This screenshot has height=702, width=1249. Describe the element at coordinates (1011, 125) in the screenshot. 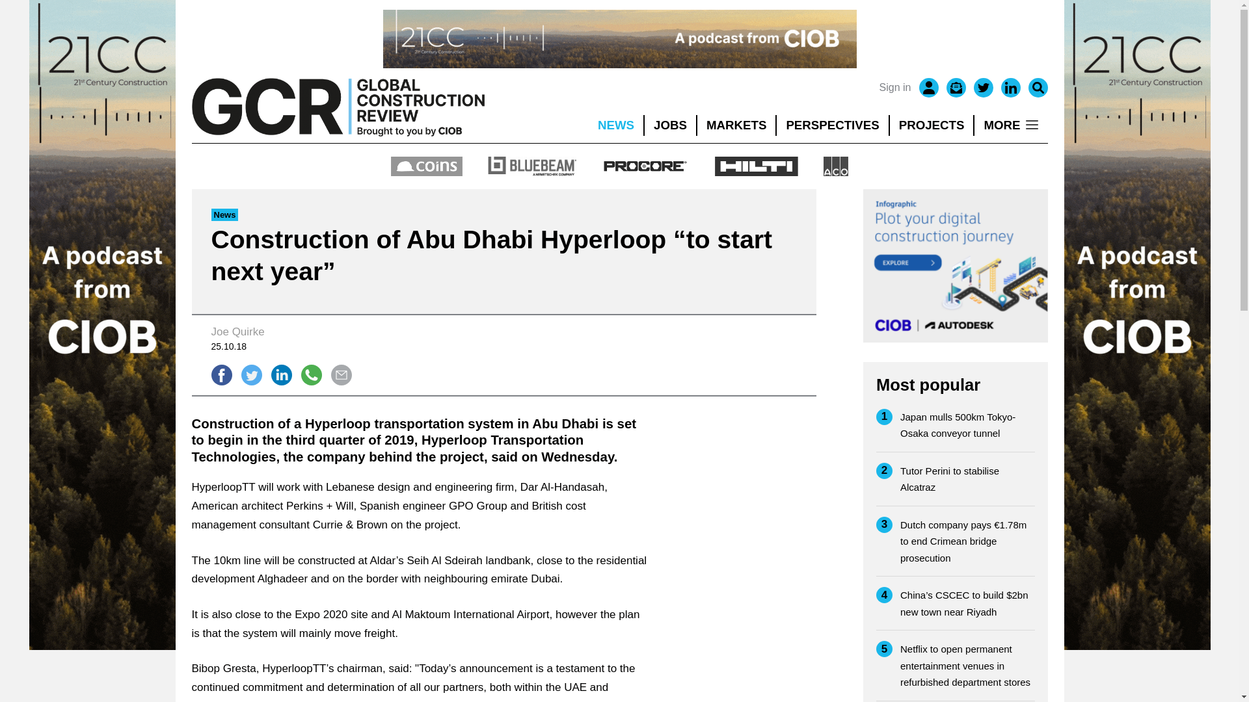

I see `MORE` at that location.